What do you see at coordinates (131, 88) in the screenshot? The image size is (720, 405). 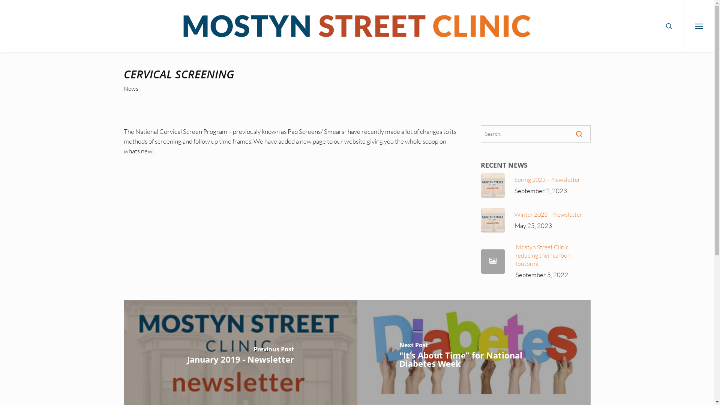 I see `News` at bounding box center [131, 88].